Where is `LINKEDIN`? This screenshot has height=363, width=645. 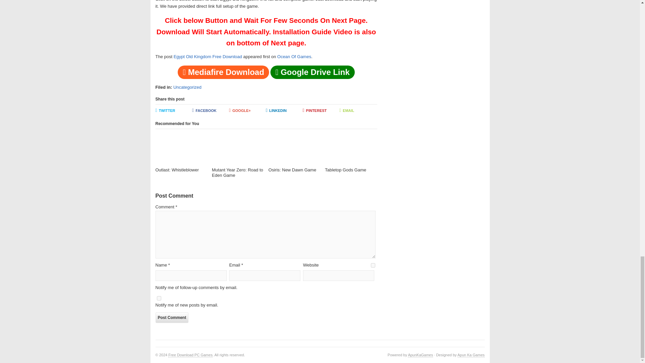 LINKEDIN is located at coordinates (284, 111).